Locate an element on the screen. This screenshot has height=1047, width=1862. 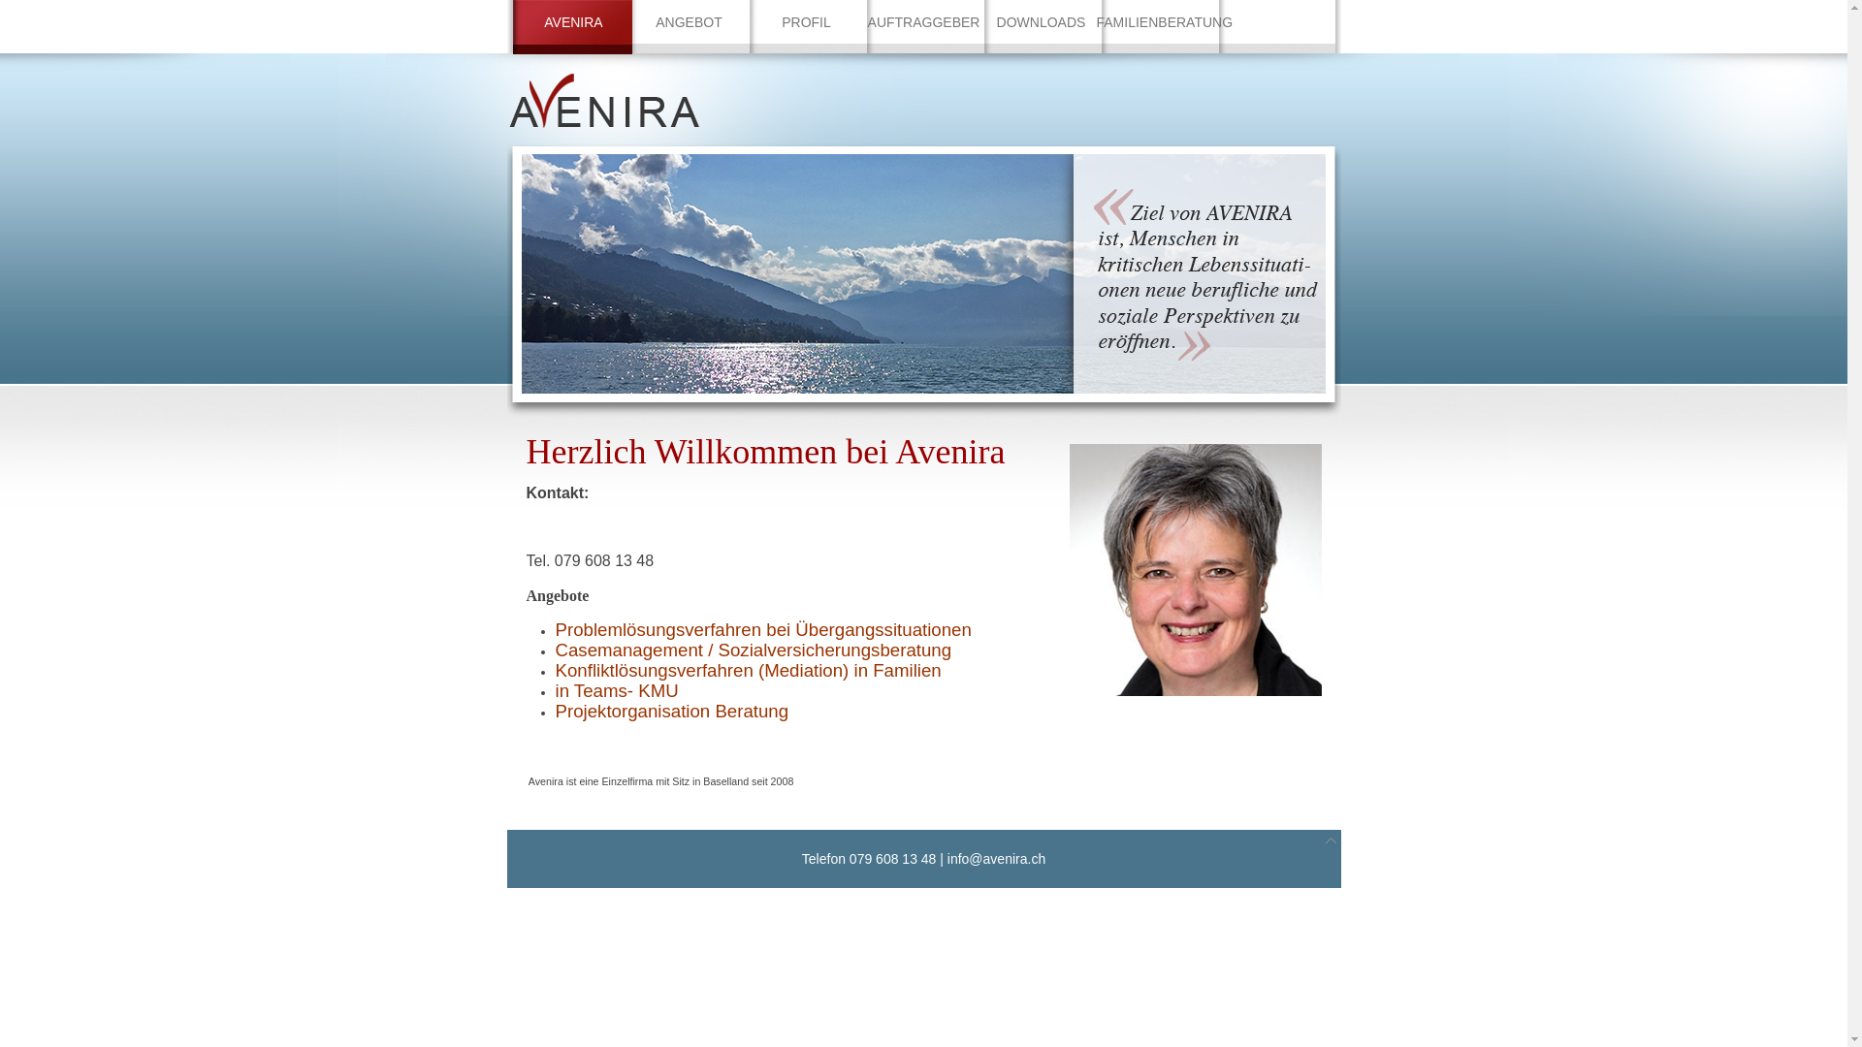
DOWNLOADS is located at coordinates (1042, 22).